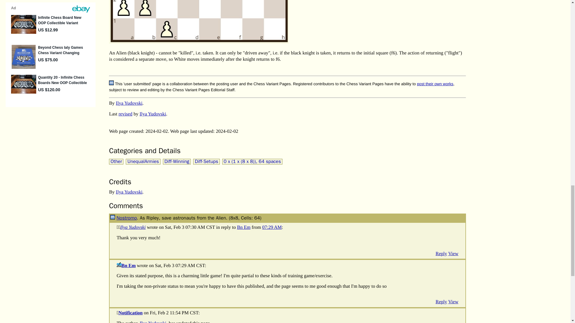 This screenshot has height=323, width=575. I want to click on Nostromo, so click(126, 218).